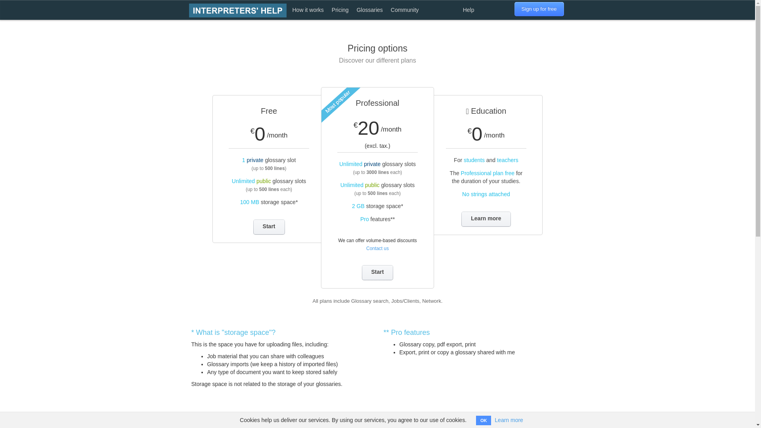  Describe the element at coordinates (308, 10) in the screenshot. I see `How it works` at that location.